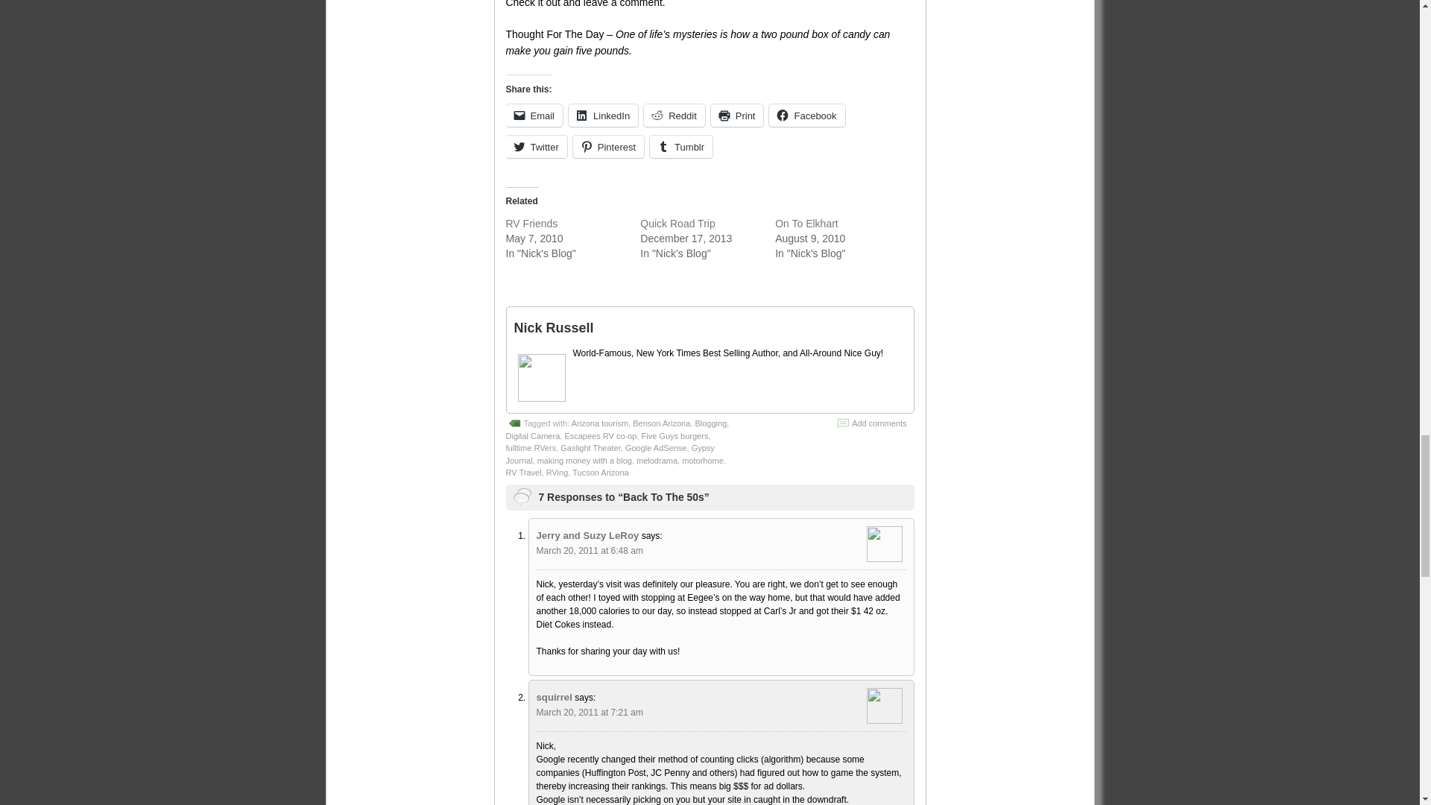  I want to click on LinkedIn, so click(603, 115).